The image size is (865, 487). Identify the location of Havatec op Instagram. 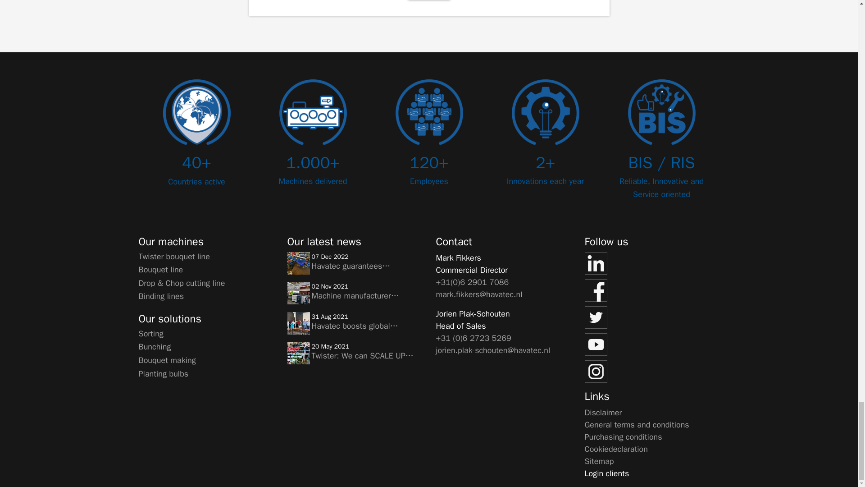
(652, 372).